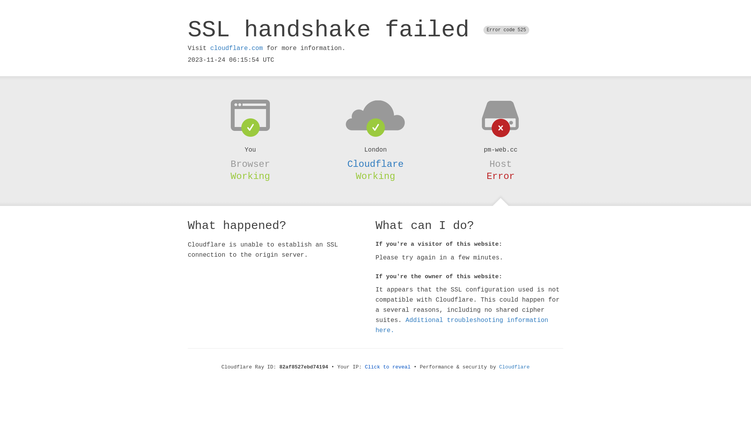 Image resolution: width=751 pixels, height=422 pixels. Describe the element at coordinates (237, 48) in the screenshot. I see `cloudflare.com` at that location.